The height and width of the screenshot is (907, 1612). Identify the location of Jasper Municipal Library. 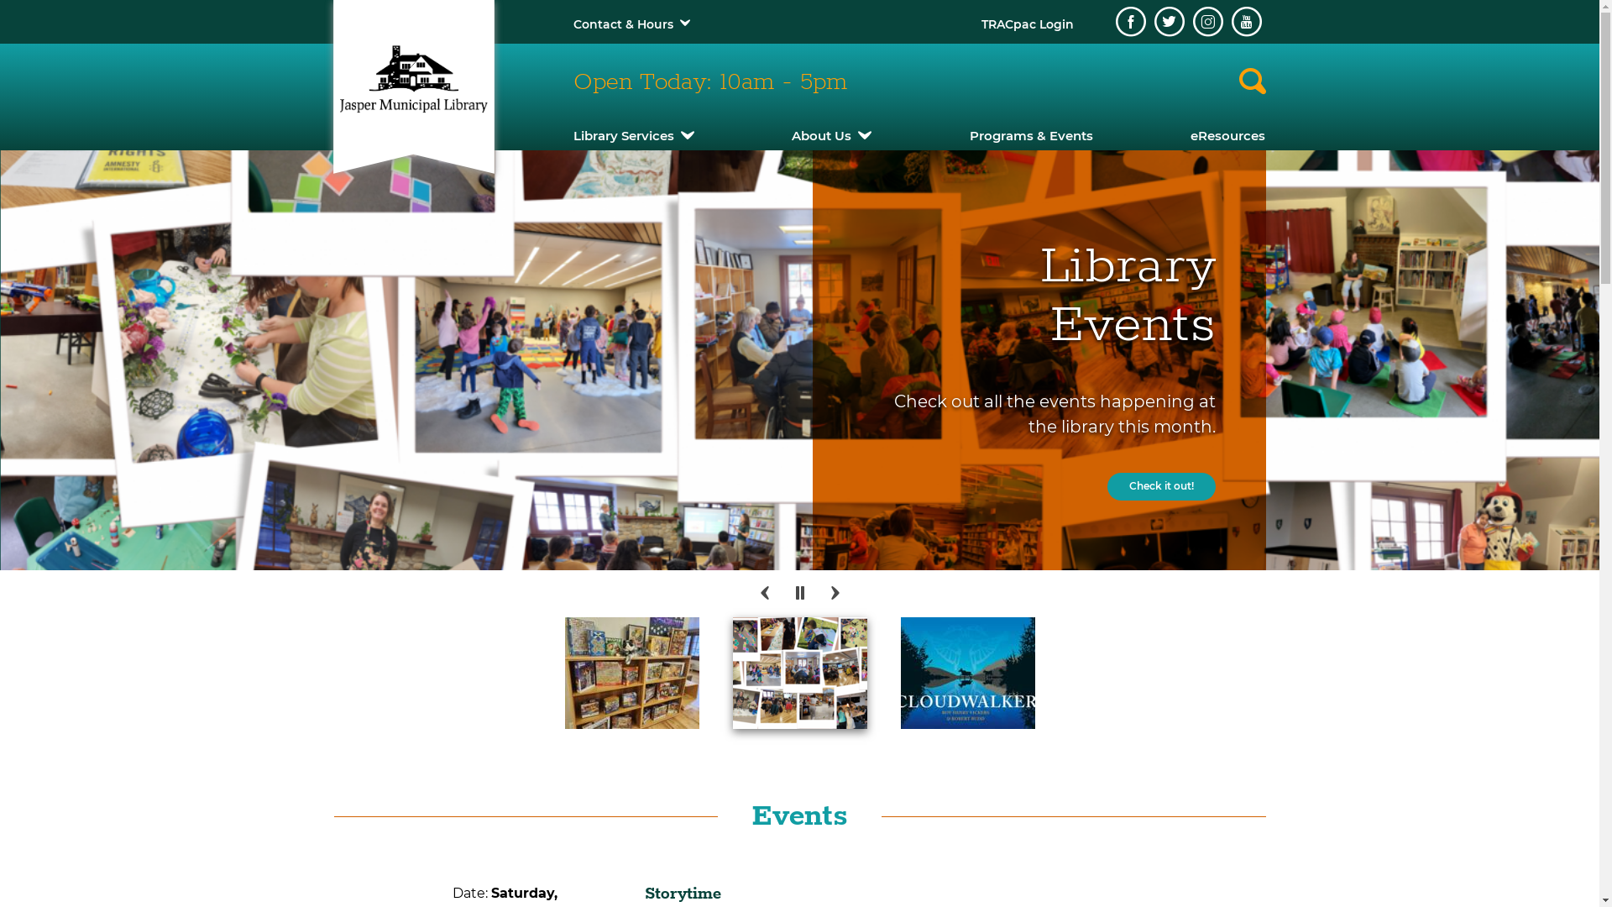
(413, 78).